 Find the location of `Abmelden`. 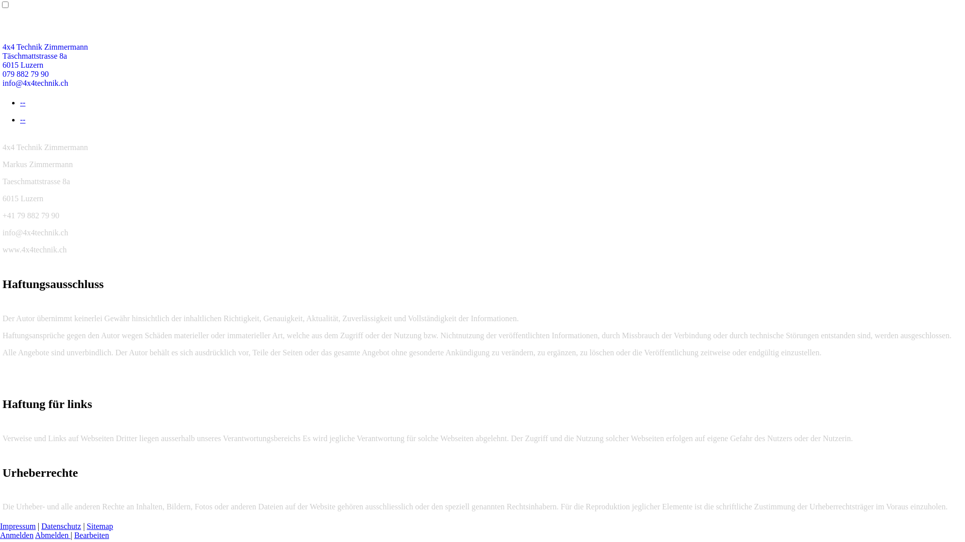

Abmelden is located at coordinates (53, 535).